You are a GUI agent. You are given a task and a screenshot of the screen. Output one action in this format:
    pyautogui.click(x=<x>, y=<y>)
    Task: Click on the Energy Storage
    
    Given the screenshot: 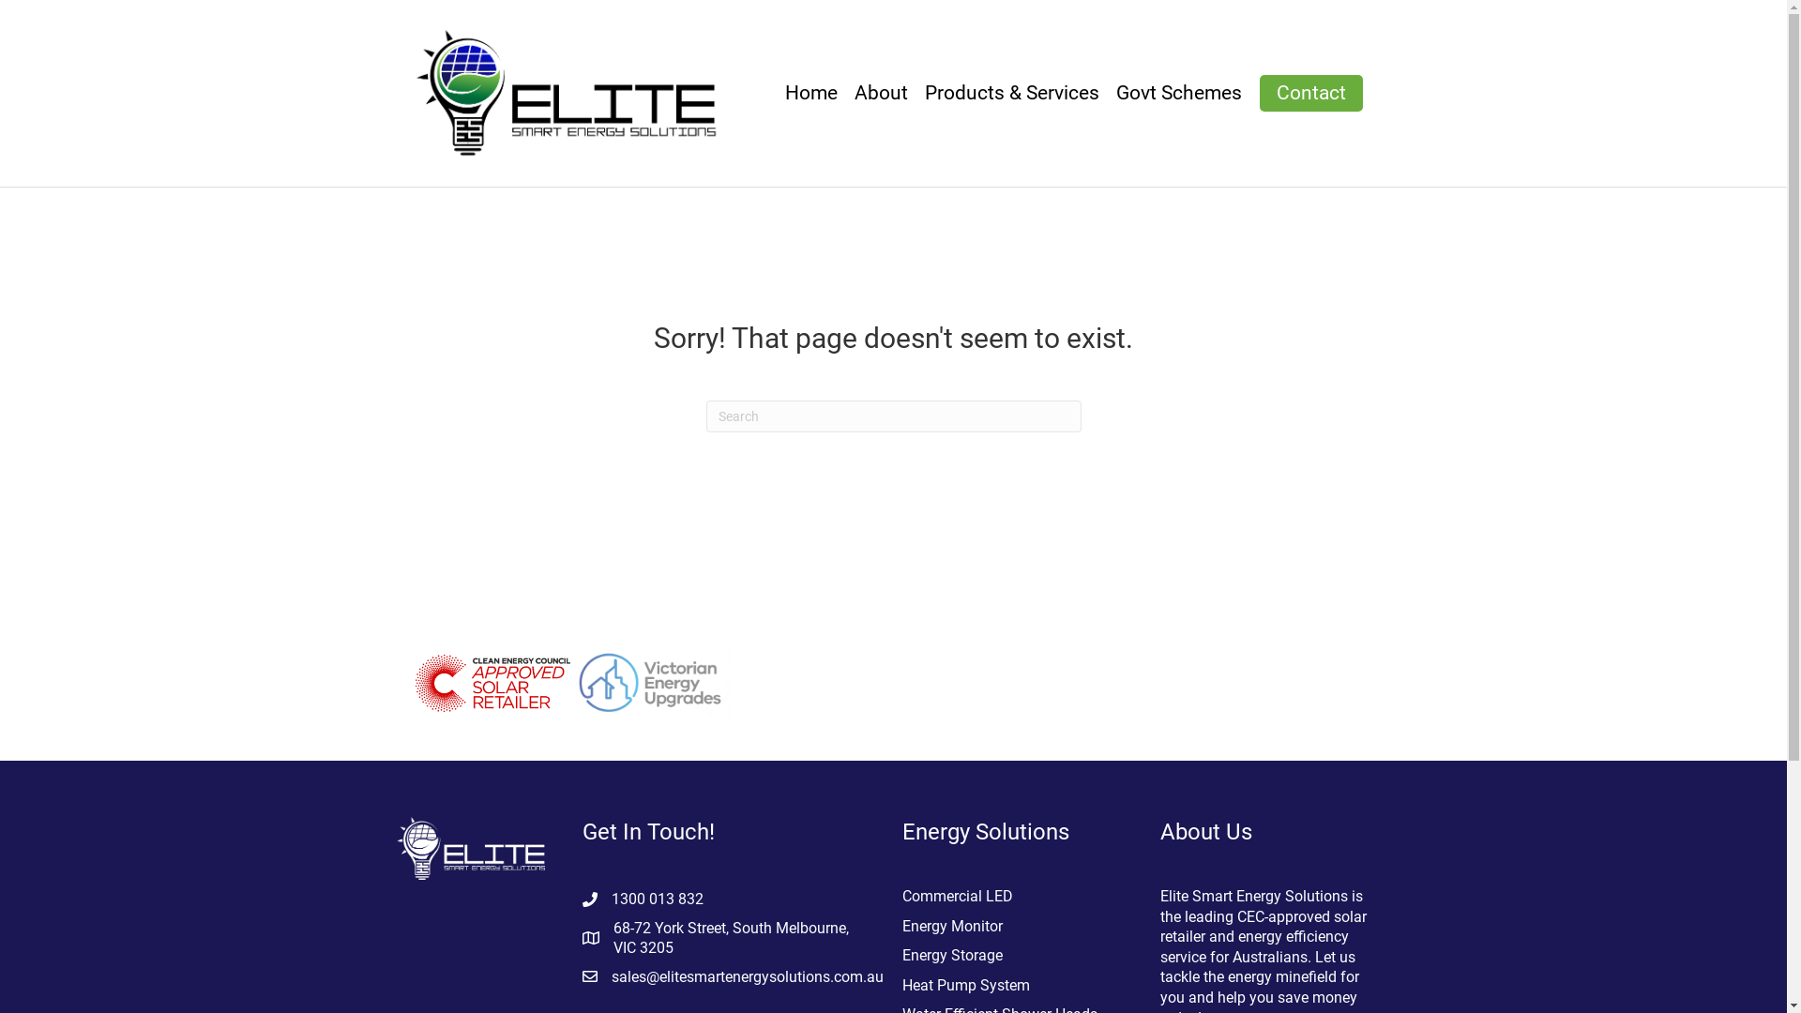 What is the action you would take?
    pyautogui.click(x=953, y=955)
    